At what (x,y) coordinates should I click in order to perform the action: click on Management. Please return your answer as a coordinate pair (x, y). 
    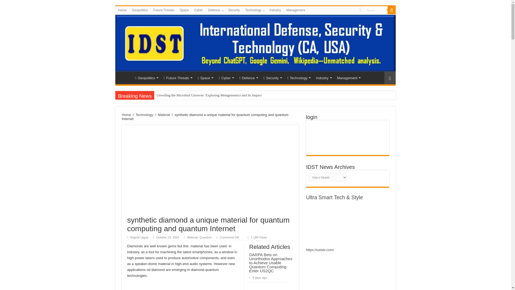
    Looking at the image, I should click on (296, 10).